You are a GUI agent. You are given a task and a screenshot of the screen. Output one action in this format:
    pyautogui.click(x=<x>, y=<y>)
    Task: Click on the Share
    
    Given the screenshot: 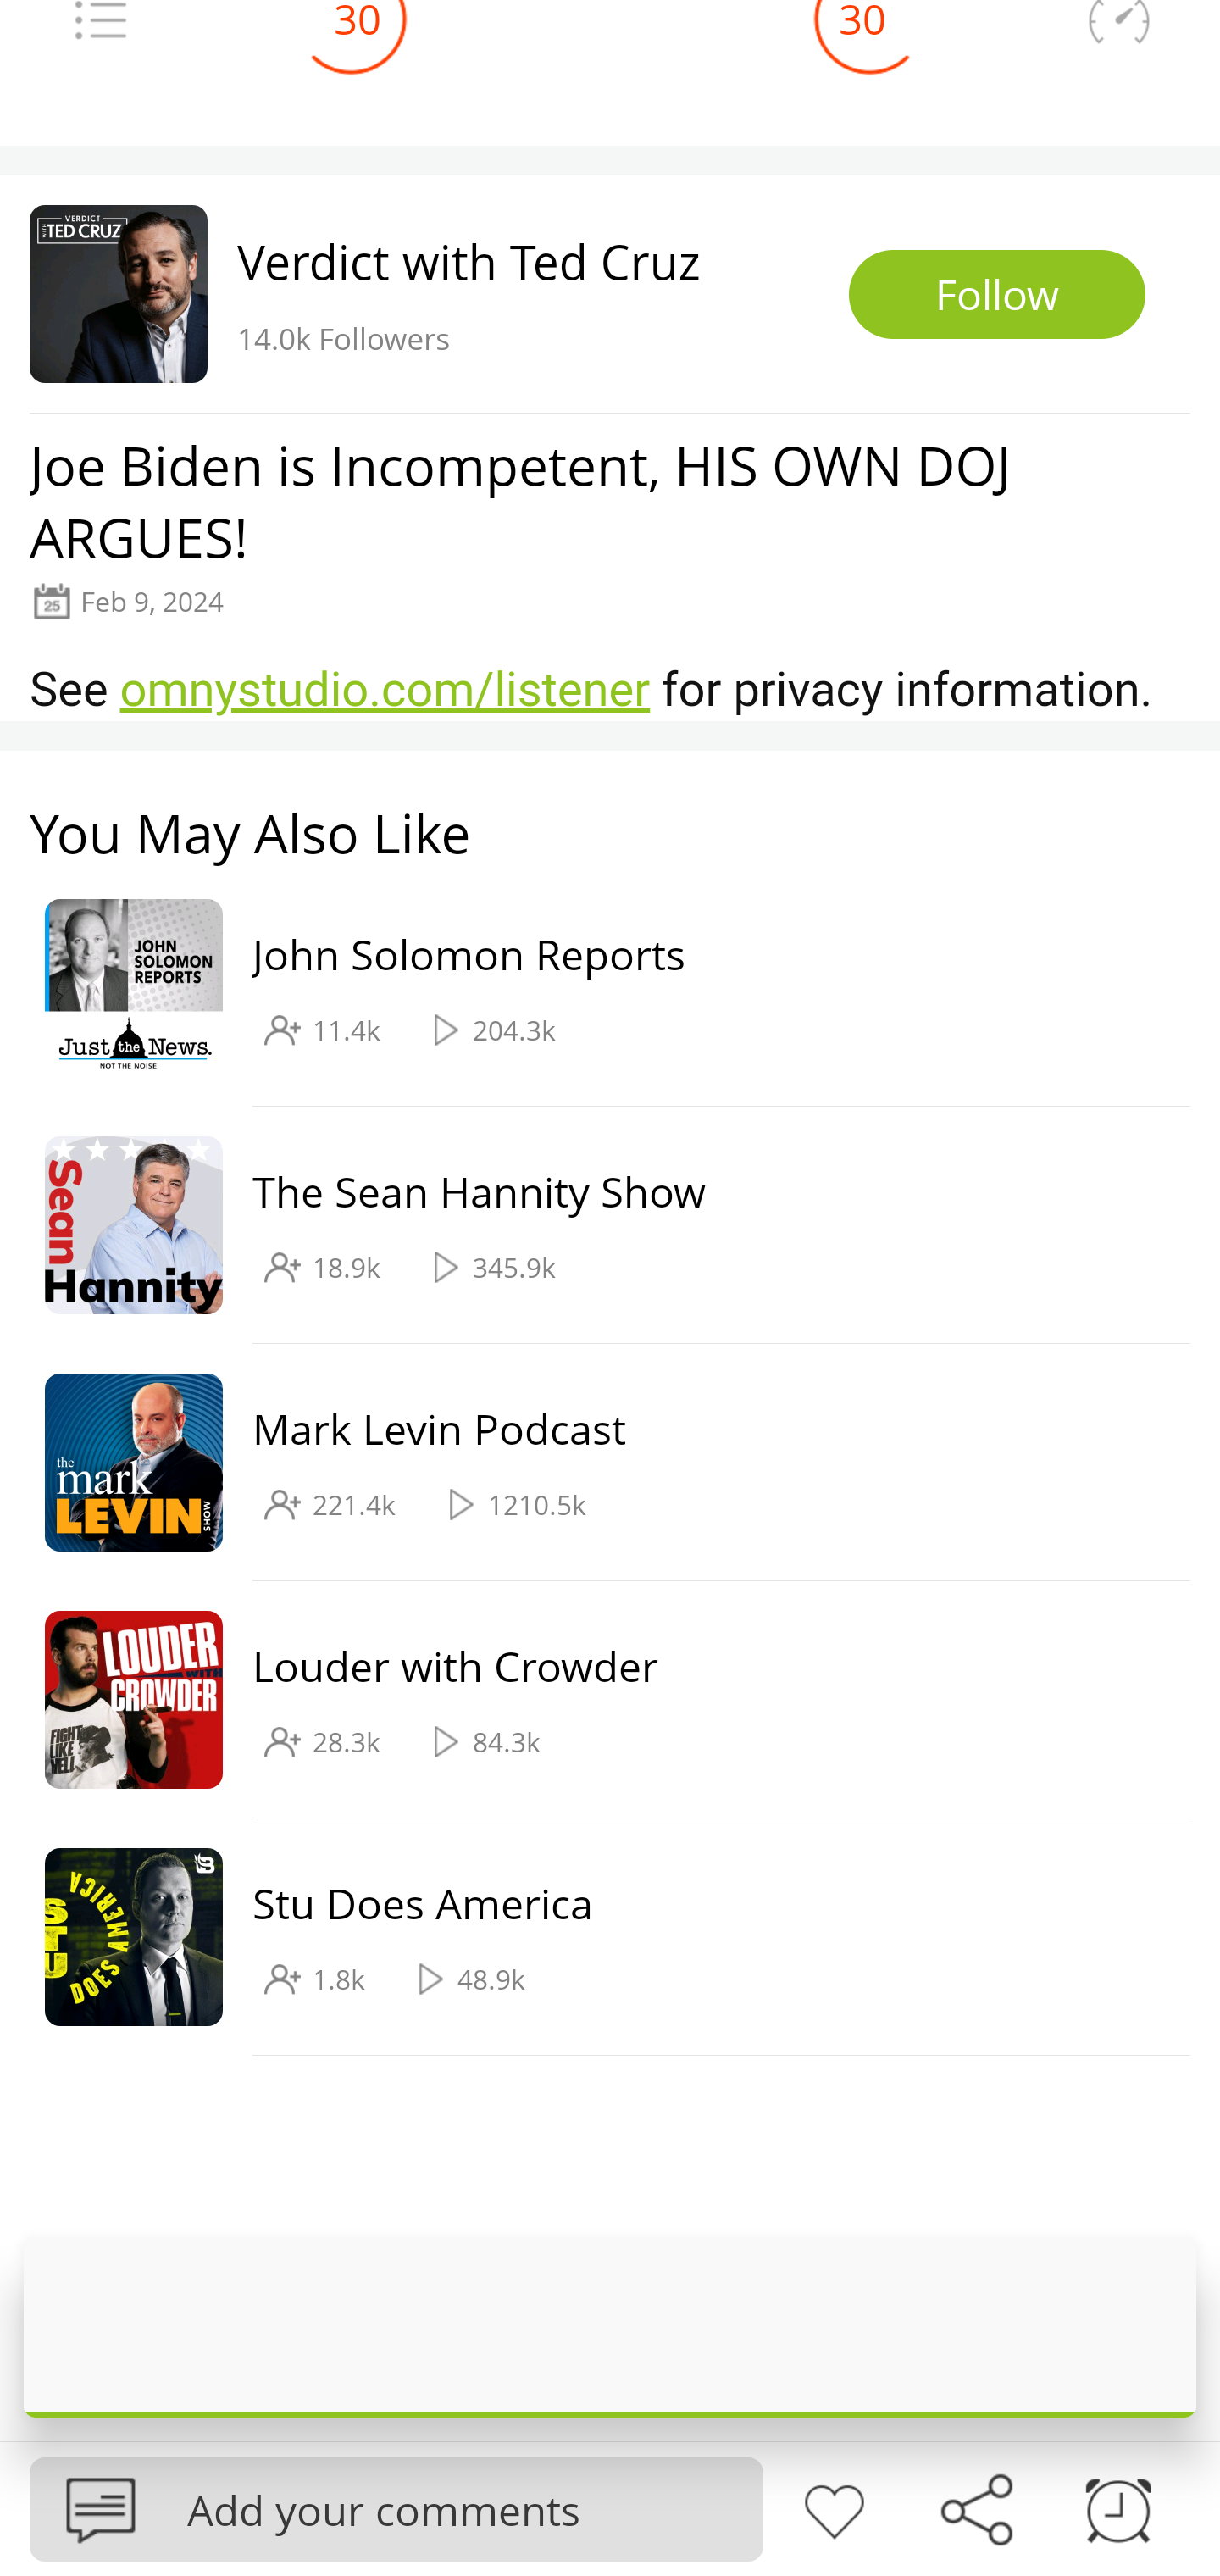 What is the action you would take?
    pyautogui.click(x=976, y=2507)
    